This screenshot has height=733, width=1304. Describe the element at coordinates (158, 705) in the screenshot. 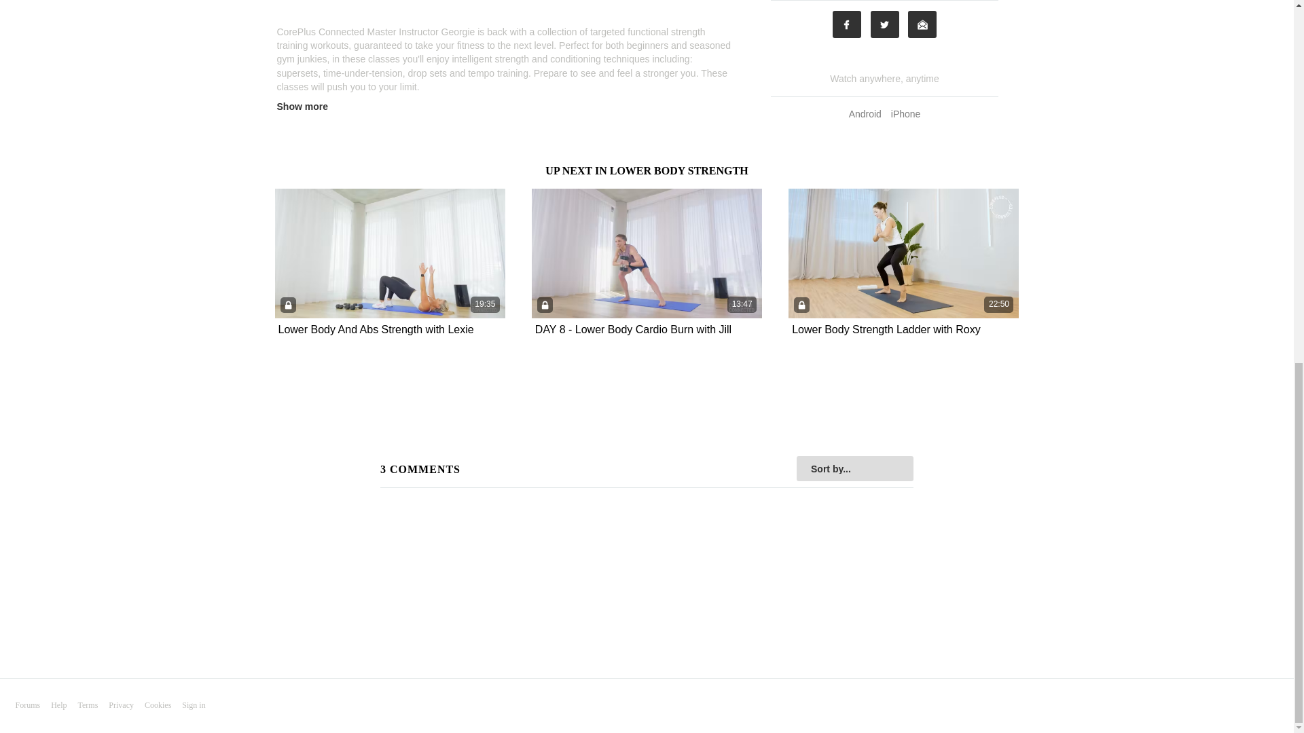

I see `Cookies` at that location.